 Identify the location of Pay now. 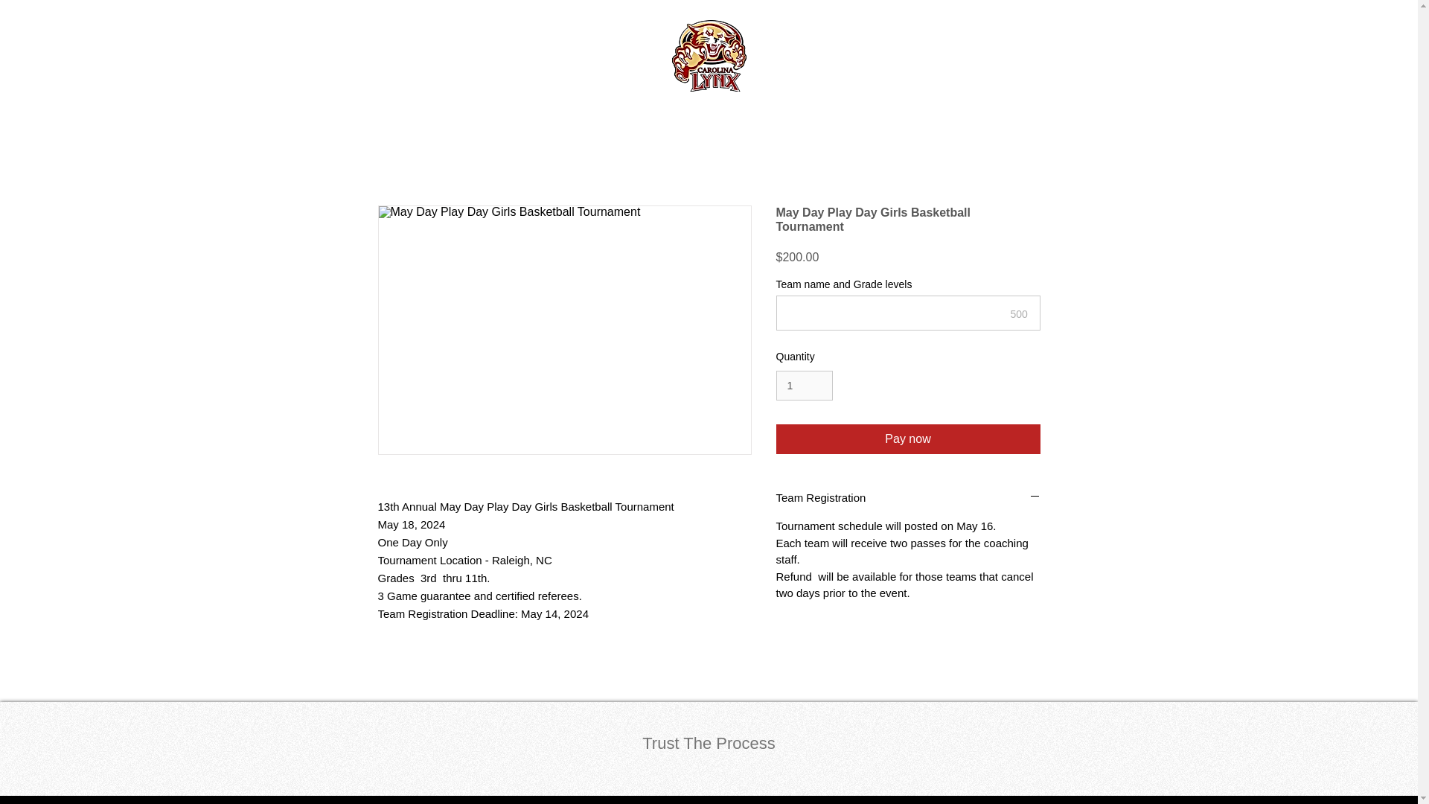
(908, 439).